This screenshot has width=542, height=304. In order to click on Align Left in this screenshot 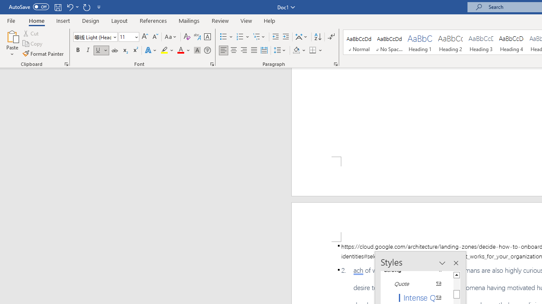, I will do `click(224, 51)`.